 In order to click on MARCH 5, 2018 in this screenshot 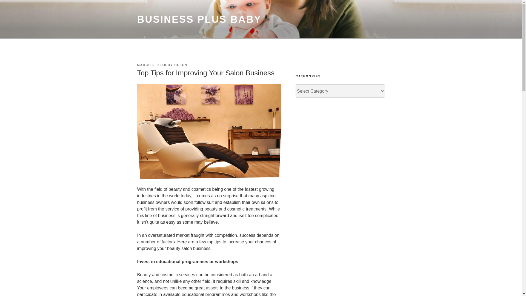, I will do `click(151, 65)`.